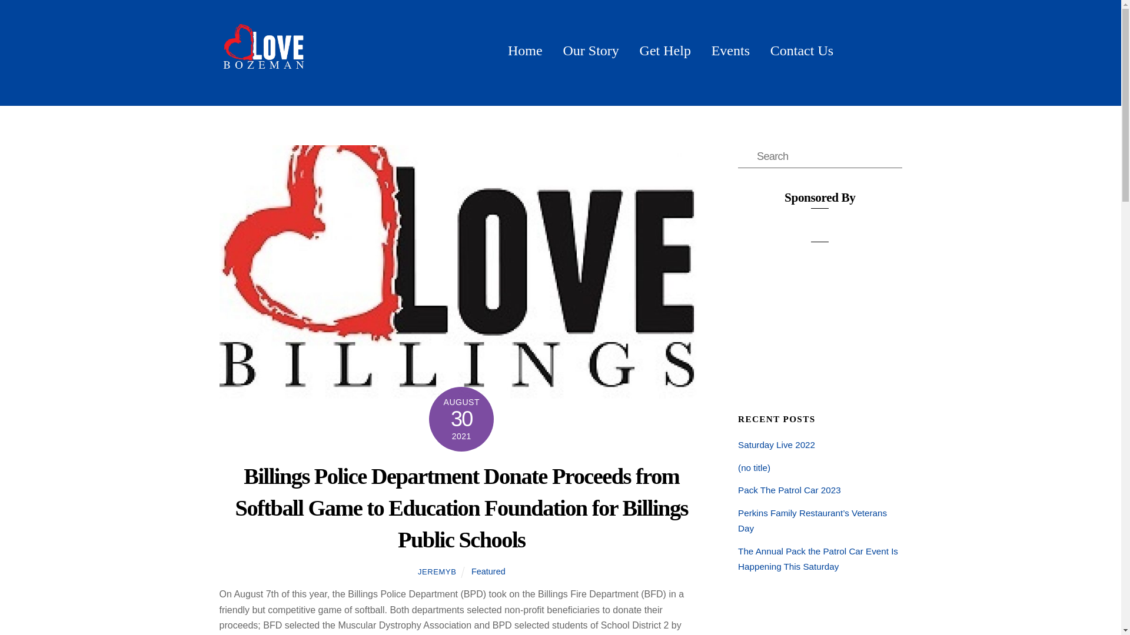  What do you see at coordinates (789, 490) in the screenshot?
I see `LOVE-Billings-Logo` at bounding box center [789, 490].